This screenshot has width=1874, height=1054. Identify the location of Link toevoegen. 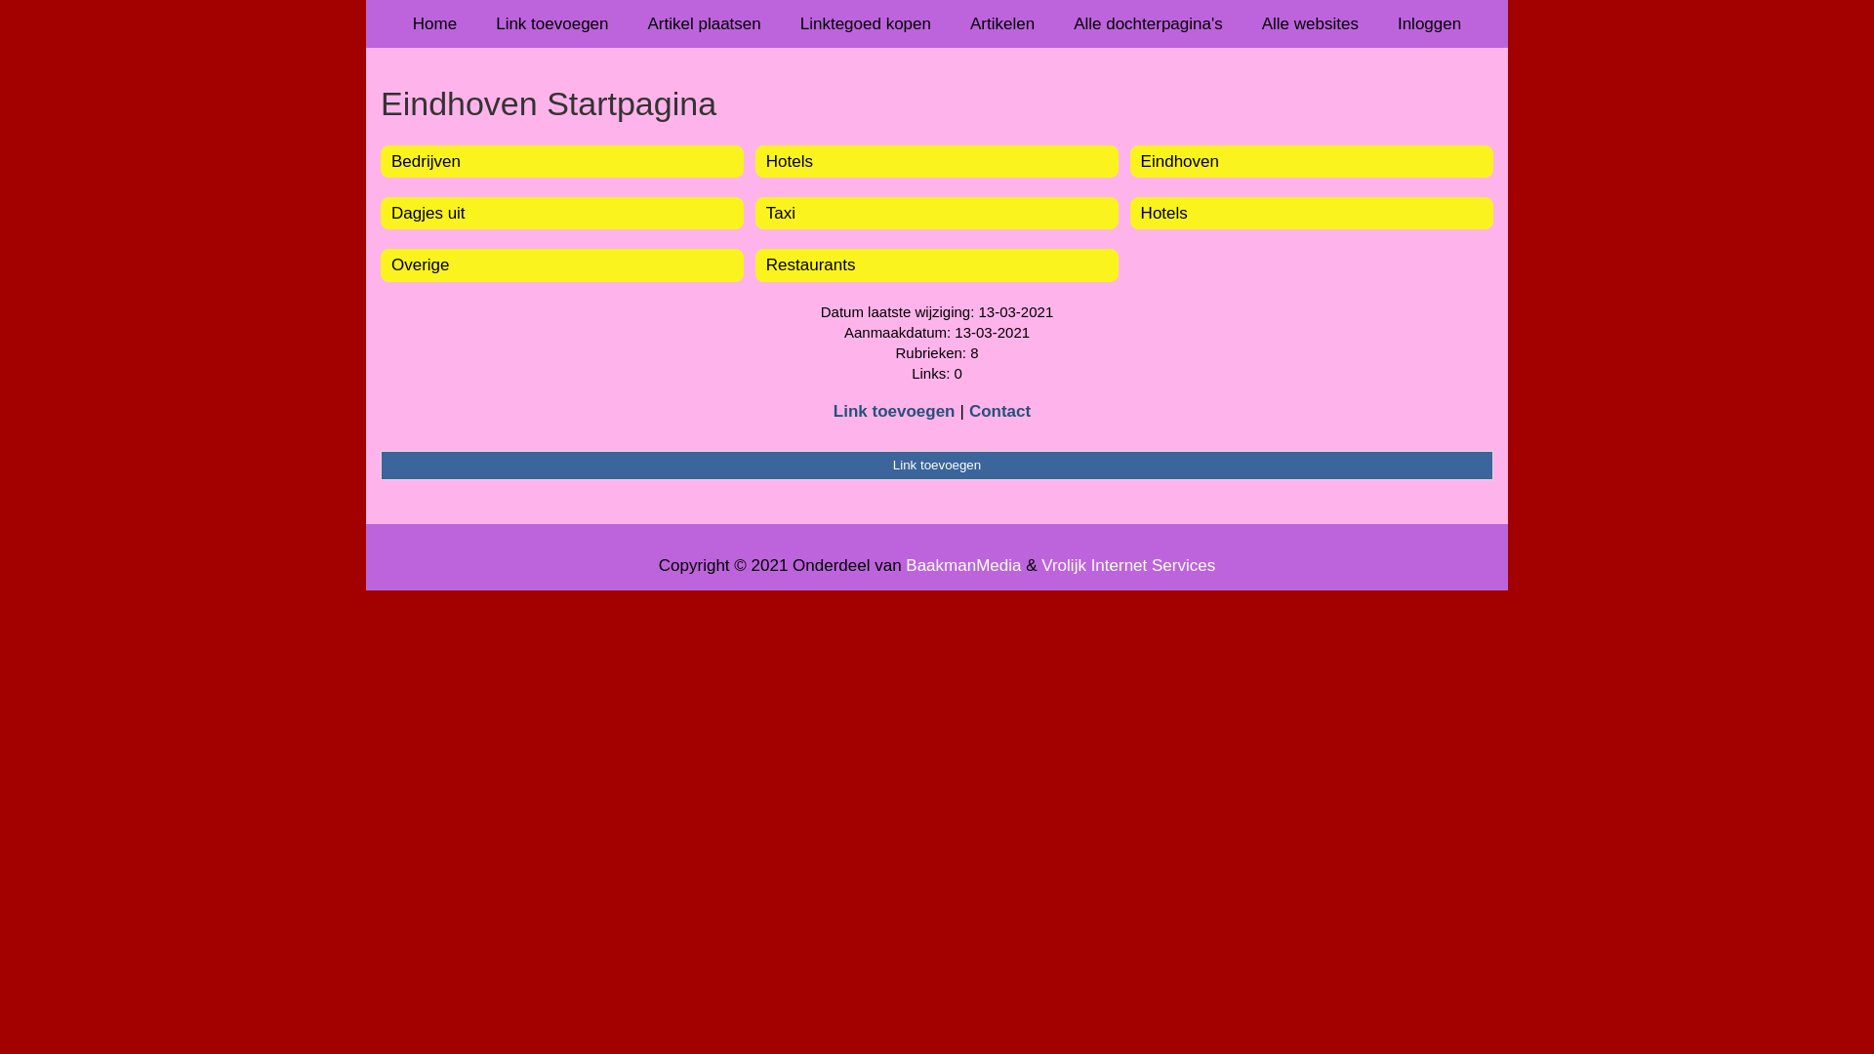
(937, 466).